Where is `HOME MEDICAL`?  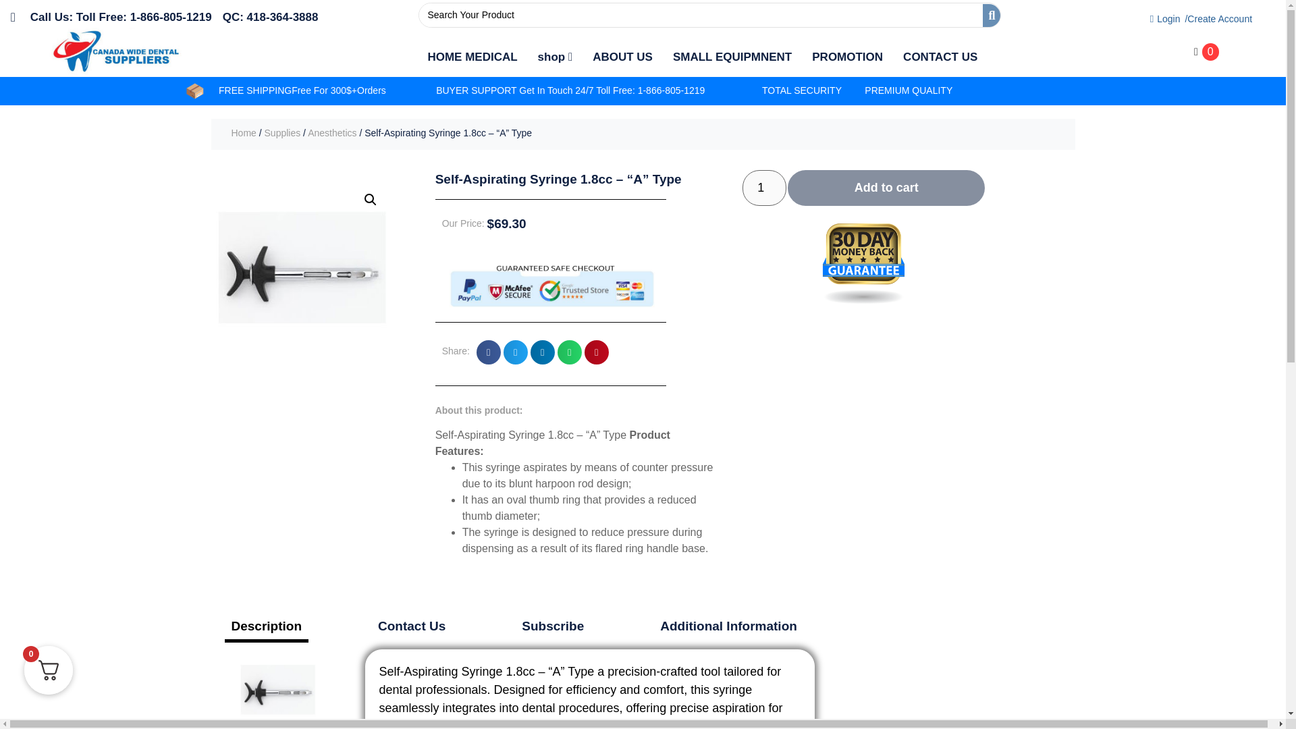
HOME MEDICAL is located at coordinates (471, 57).